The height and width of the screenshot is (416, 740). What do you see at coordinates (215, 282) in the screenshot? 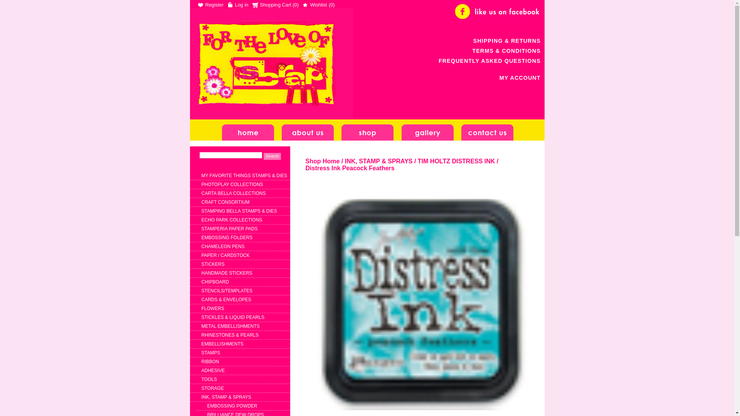
I see `CHIPBOARD` at bounding box center [215, 282].